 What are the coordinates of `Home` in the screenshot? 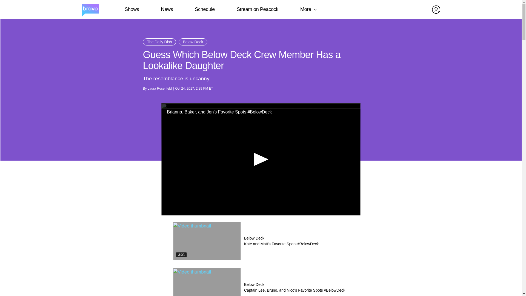 It's located at (90, 10).